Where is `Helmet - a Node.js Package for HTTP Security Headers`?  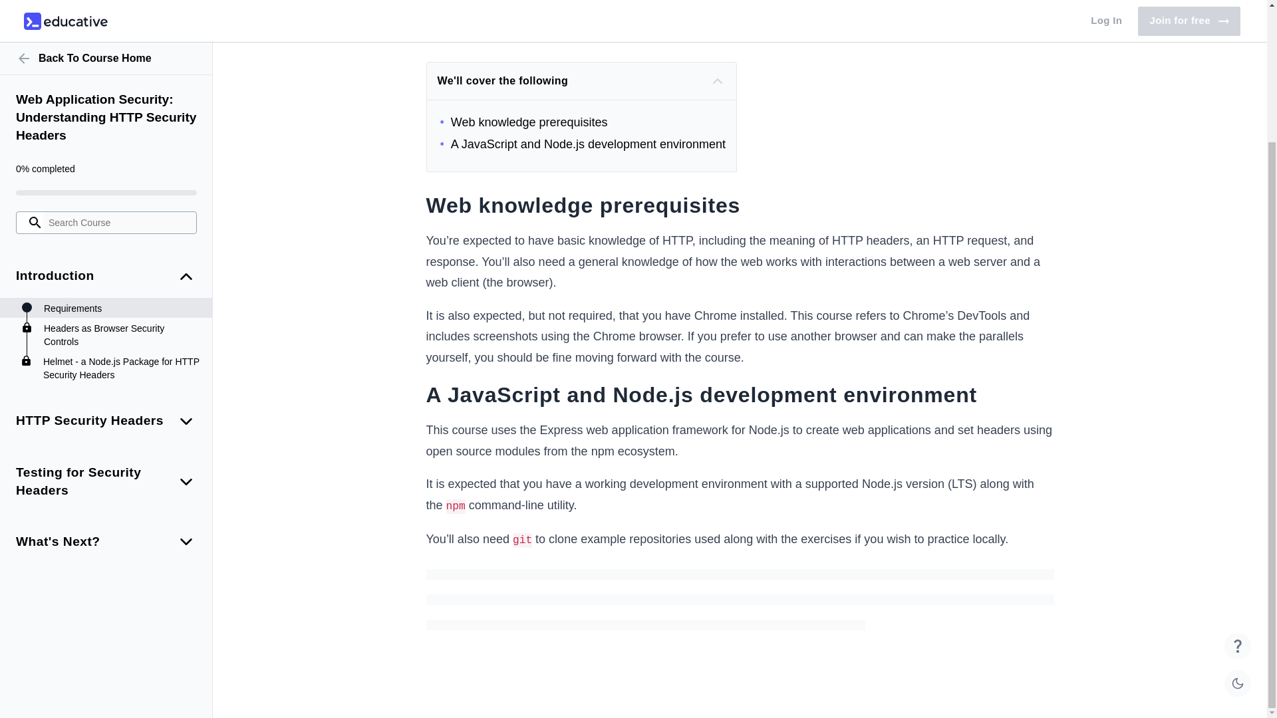
Helmet - a Node.js Package for HTTP Security Headers is located at coordinates (121, 199).